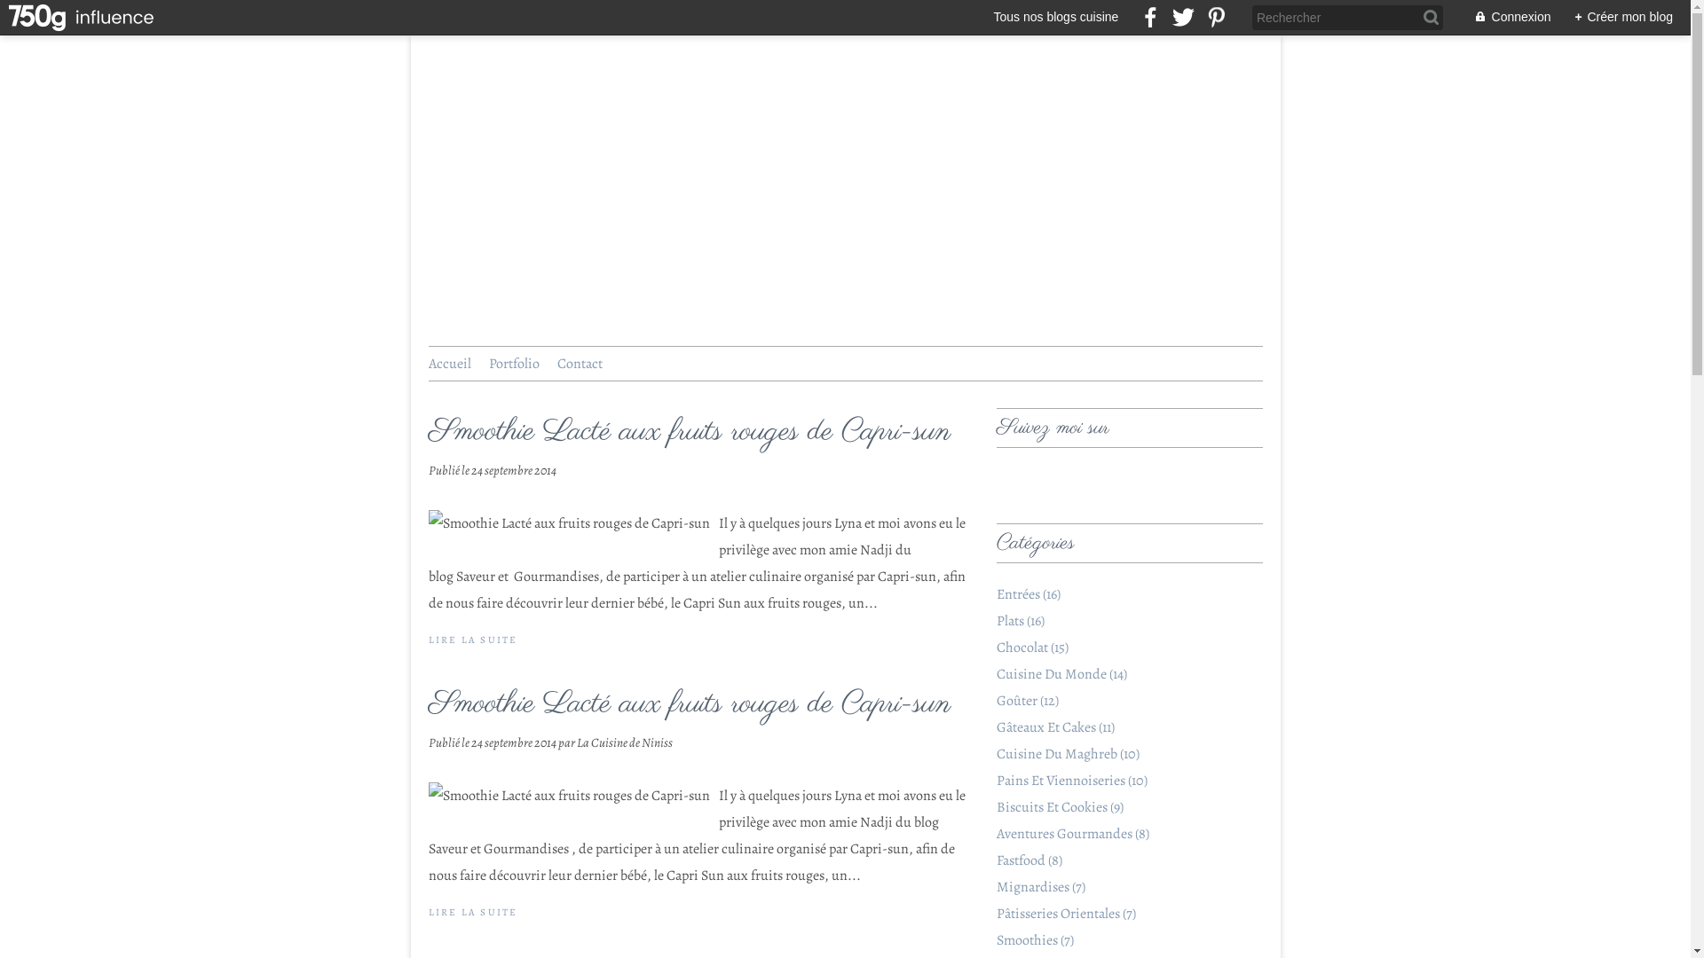 This screenshot has height=958, width=1704. Describe the element at coordinates (1072, 834) in the screenshot. I see `Aventures Gourmandes (8)` at that location.